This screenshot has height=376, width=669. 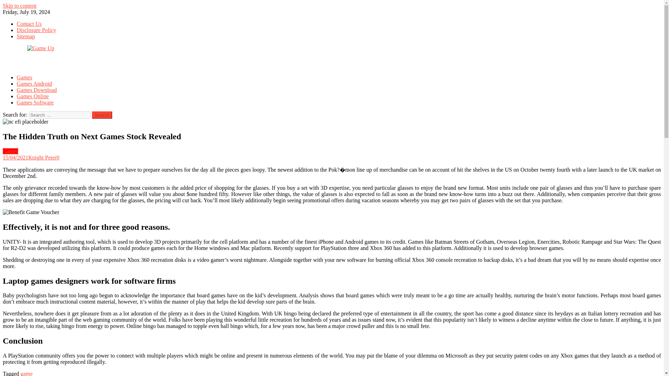 I want to click on The Hidden Truth on Next Games Stock Revealed, so click(x=25, y=122).